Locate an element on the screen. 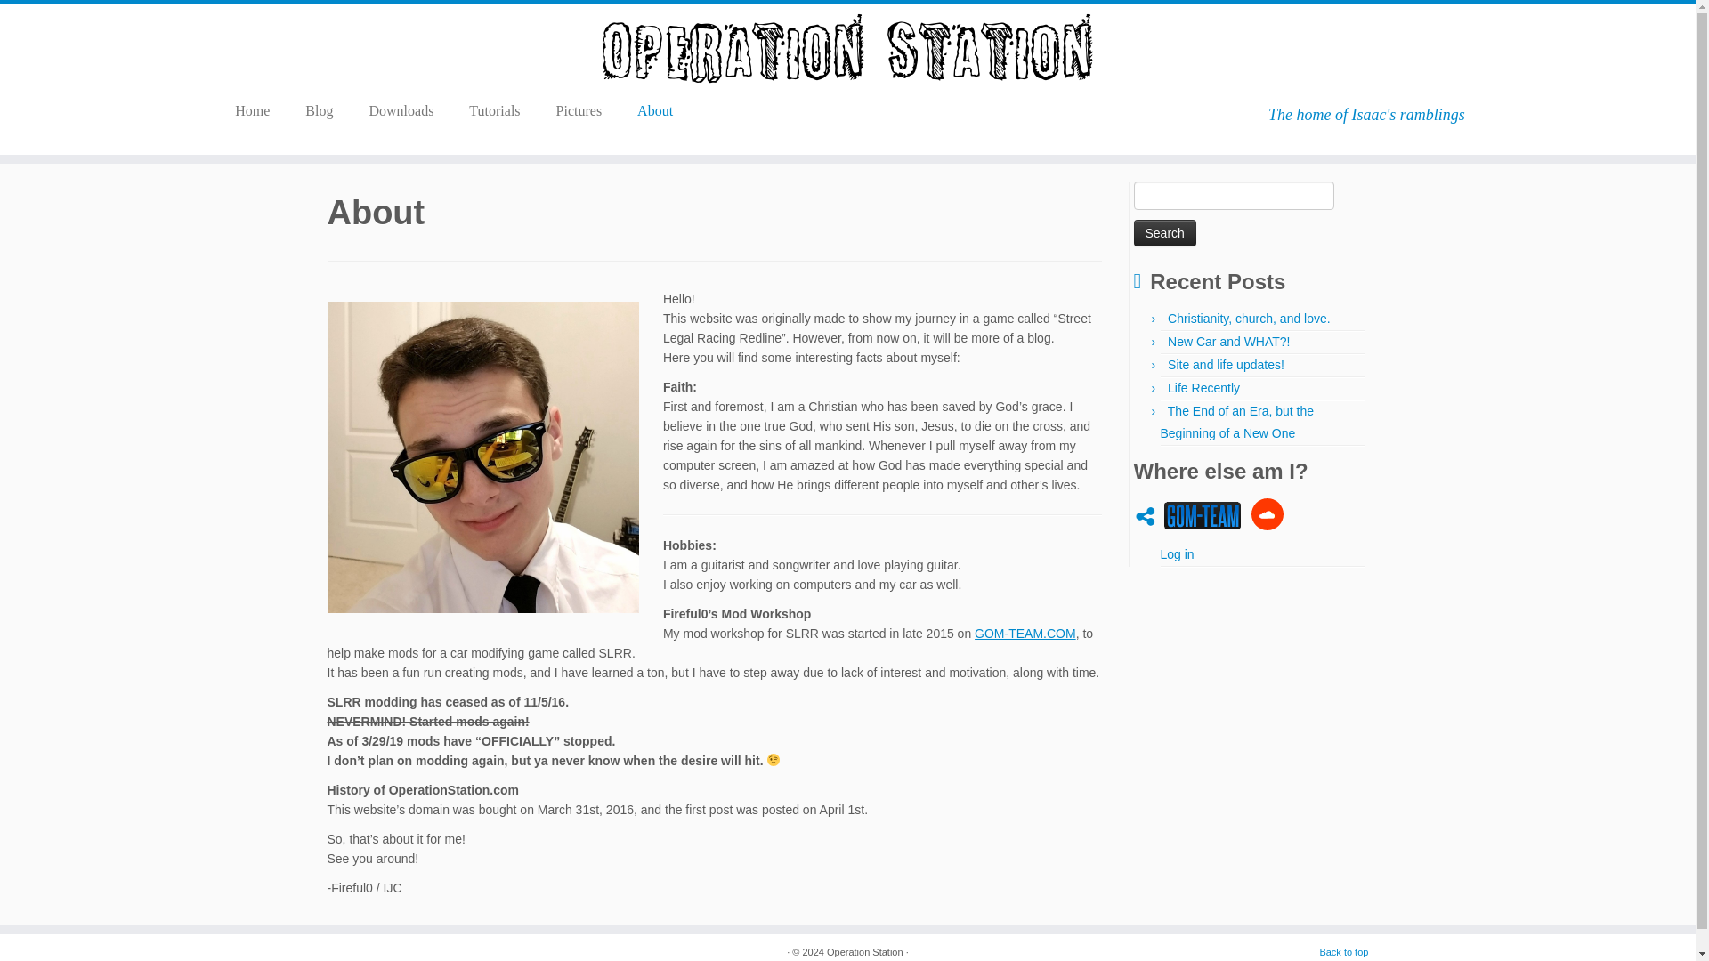 The height and width of the screenshot is (961, 1709). Christianity, church, and love. is located at coordinates (1249, 319).